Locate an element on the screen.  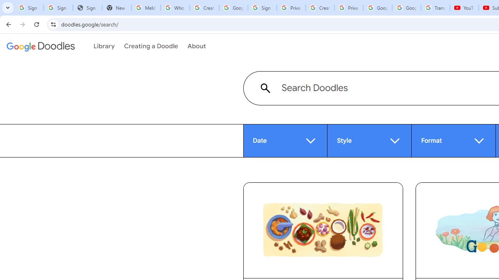
Sign in - Google Accounts is located at coordinates (29, 8).